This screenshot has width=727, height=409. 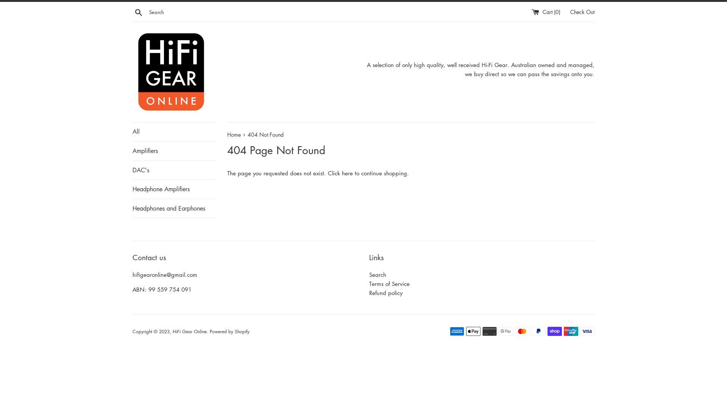 What do you see at coordinates (139, 12) in the screenshot?
I see `Search` at bounding box center [139, 12].